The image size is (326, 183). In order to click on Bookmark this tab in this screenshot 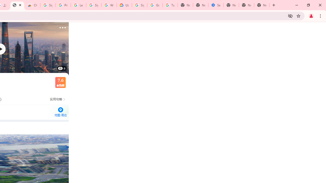, I will do `click(298, 16)`.